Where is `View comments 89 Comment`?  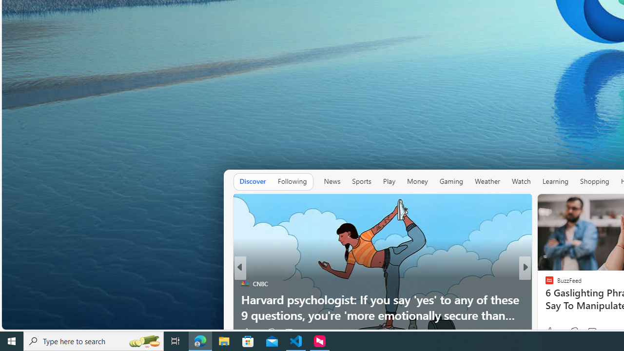
View comments 89 Comment is located at coordinates (592, 332).